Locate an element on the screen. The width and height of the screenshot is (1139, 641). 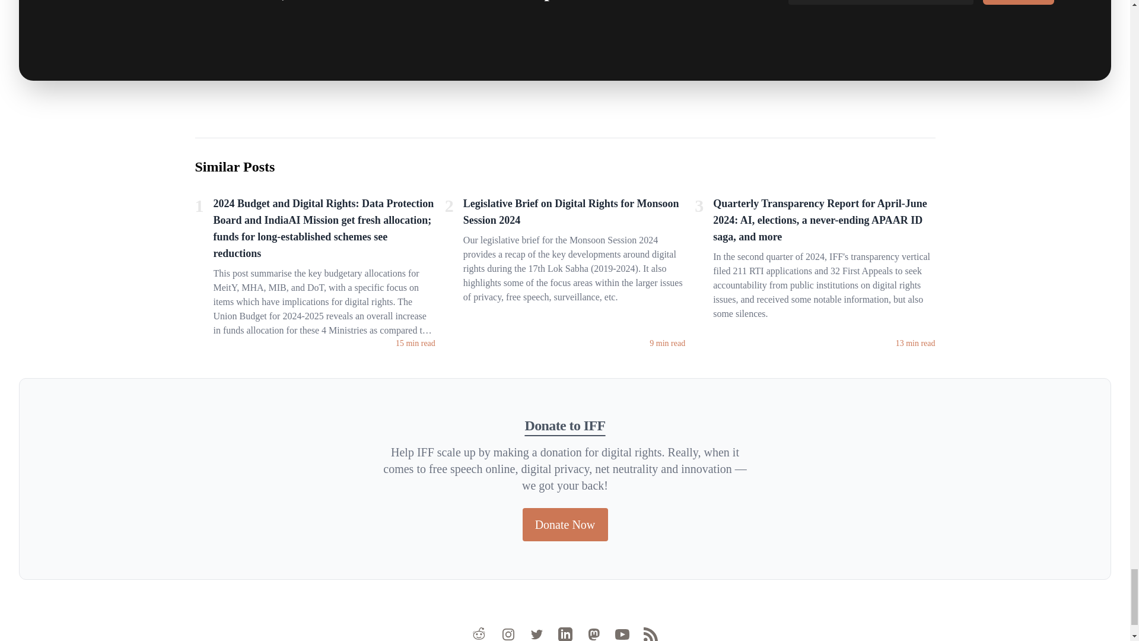
Subscribe is located at coordinates (1018, 2).